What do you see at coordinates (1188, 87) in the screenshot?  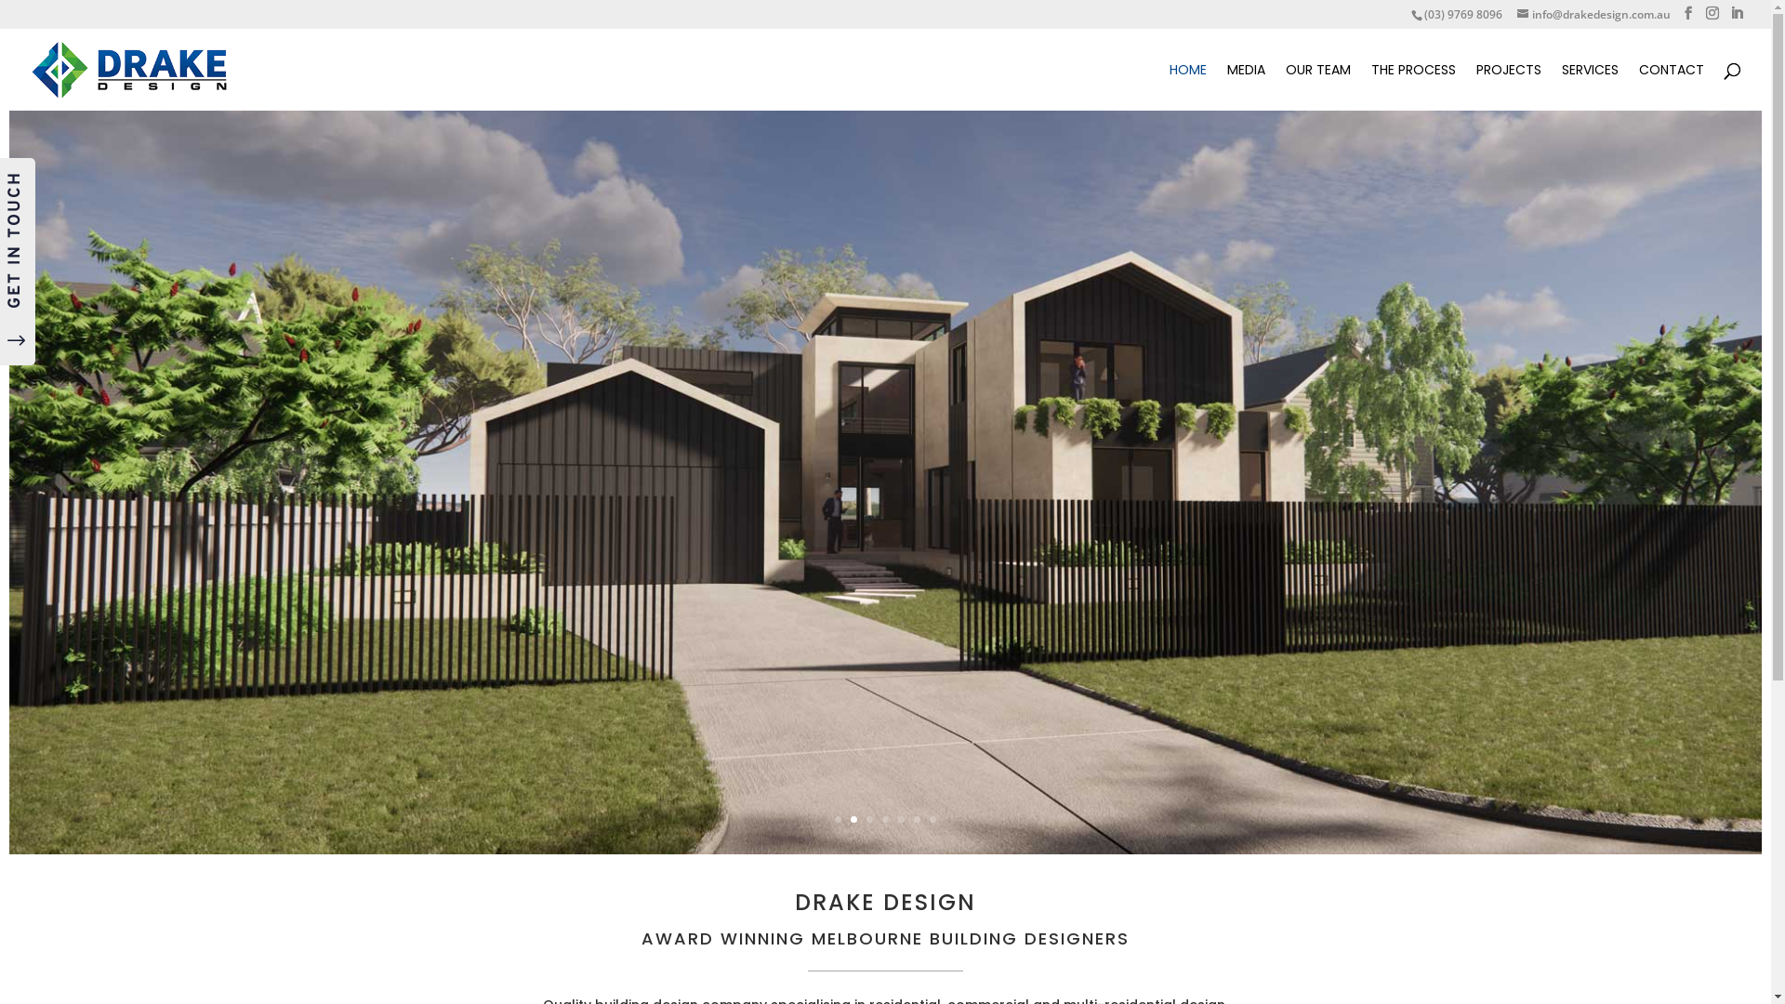 I see `HOME` at bounding box center [1188, 87].